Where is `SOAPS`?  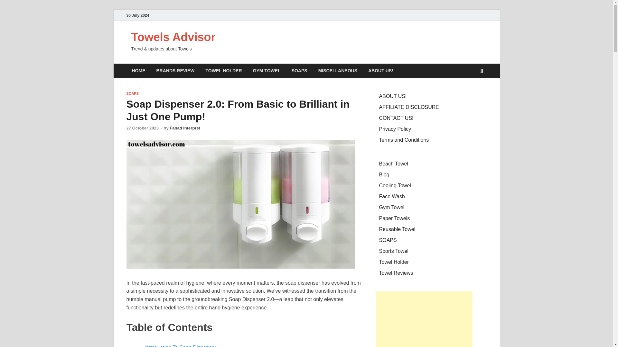 SOAPS is located at coordinates (299, 71).